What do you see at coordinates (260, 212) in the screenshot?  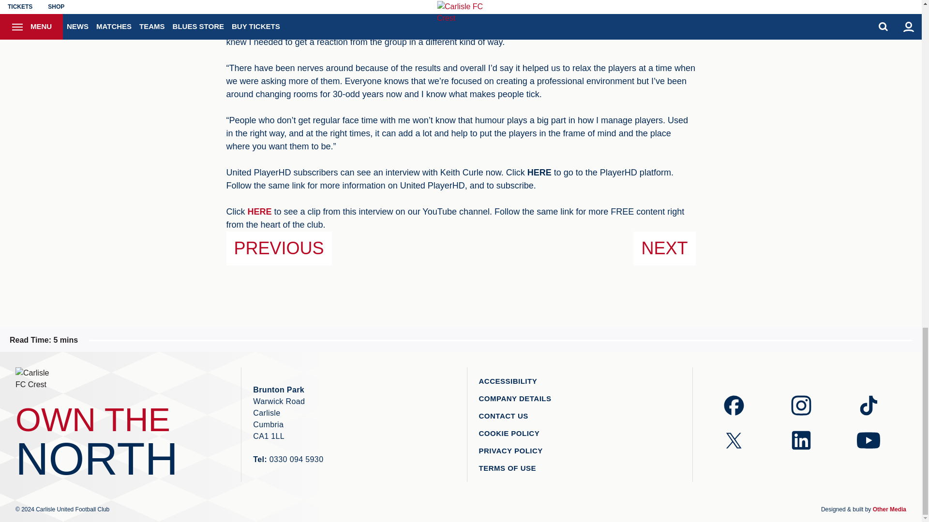 I see `YouTube` at bounding box center [260, 212].